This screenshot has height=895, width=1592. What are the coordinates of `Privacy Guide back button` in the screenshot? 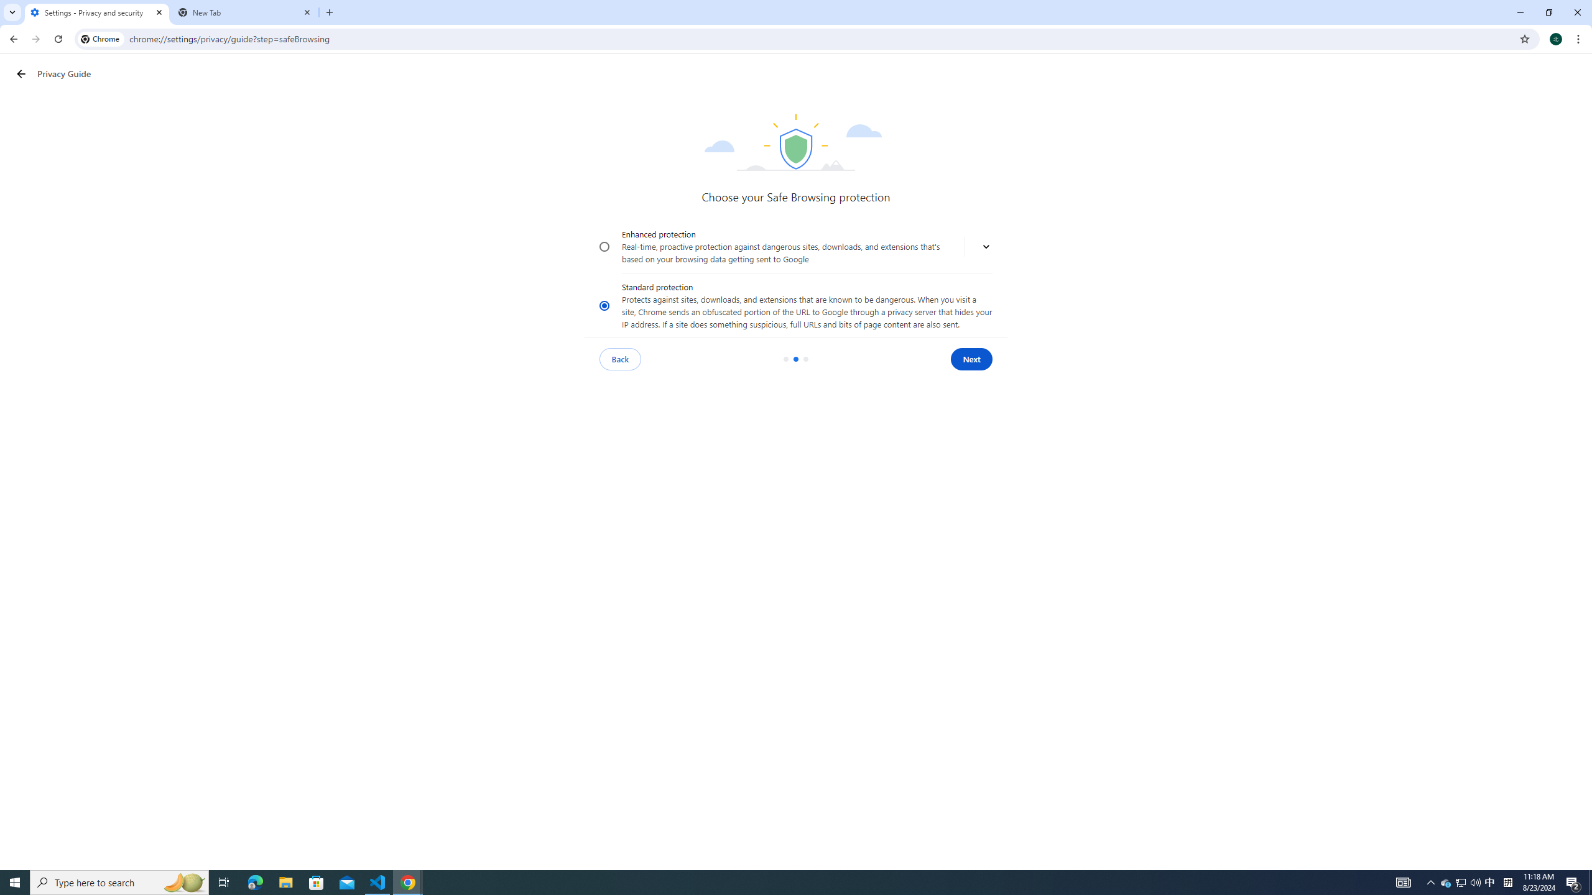 It's located at (21, 74).